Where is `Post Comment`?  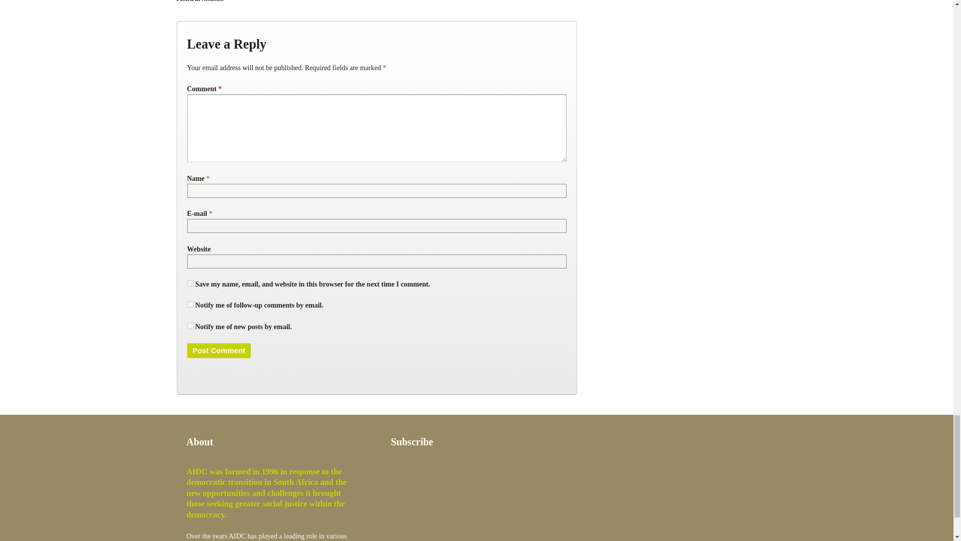
Post Comment is located at coordinates (219, 350).